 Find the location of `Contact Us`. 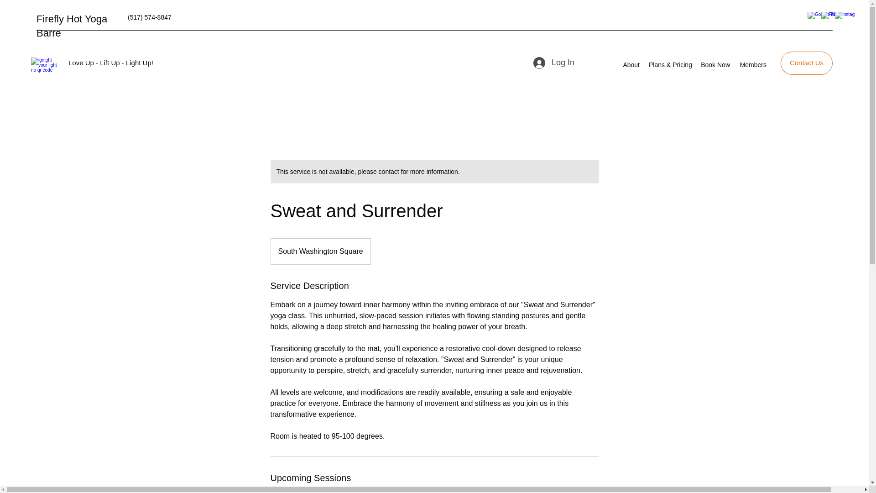

Contact Us is located at coordinates (807, 63).